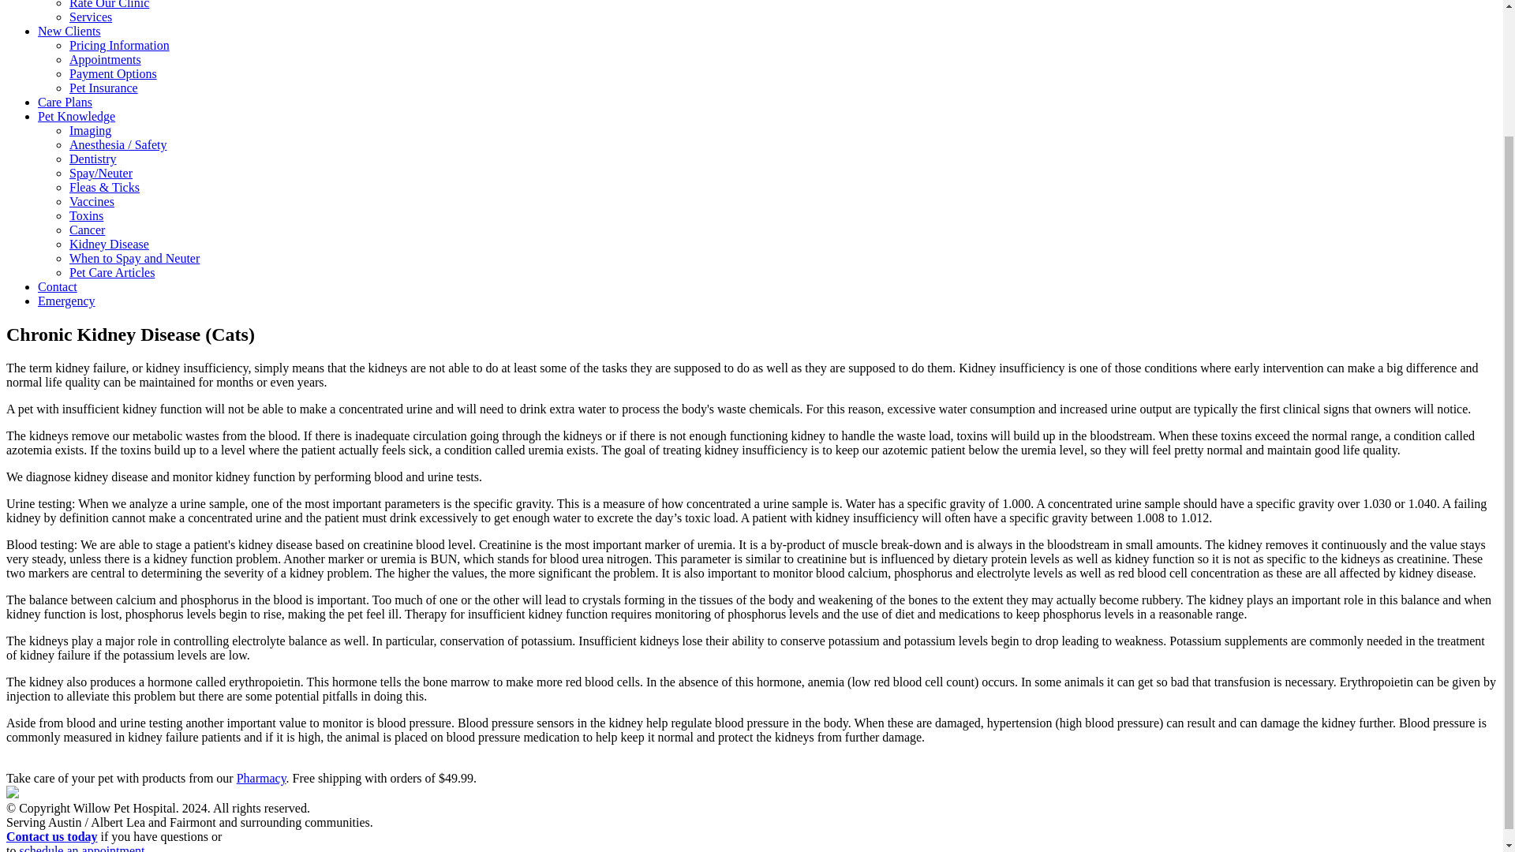 The width and height of the screenshot is (1515, 852). Describe the element at coordinates (91, 17) in the screenshot. I see `Services` at that location.